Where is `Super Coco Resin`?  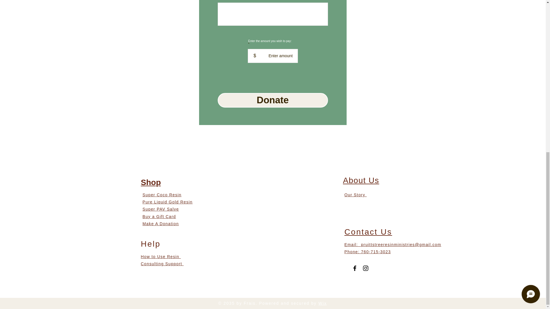 Super Coco Resin is located at coordinates (162, 195).